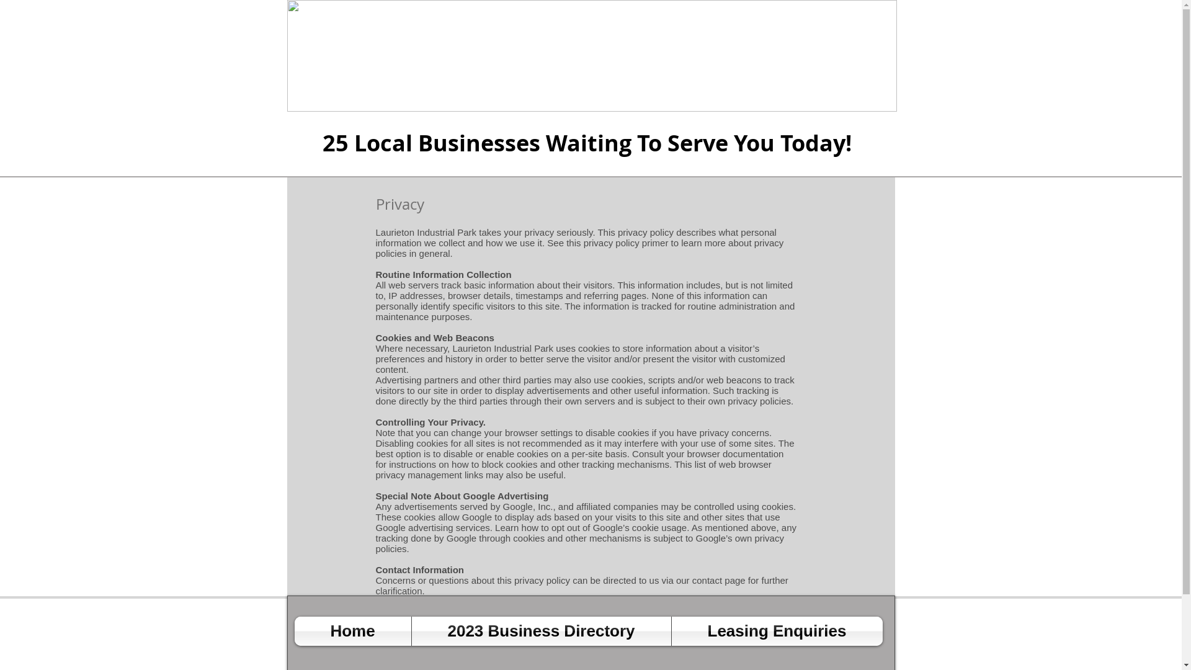 Image resolution: width=1191 pixels, height=670 pixels. What do you see at coordinates (592, 56) in the screenshot?
I see `lbay logo final_010915.png` at bounding box center [592, 56].